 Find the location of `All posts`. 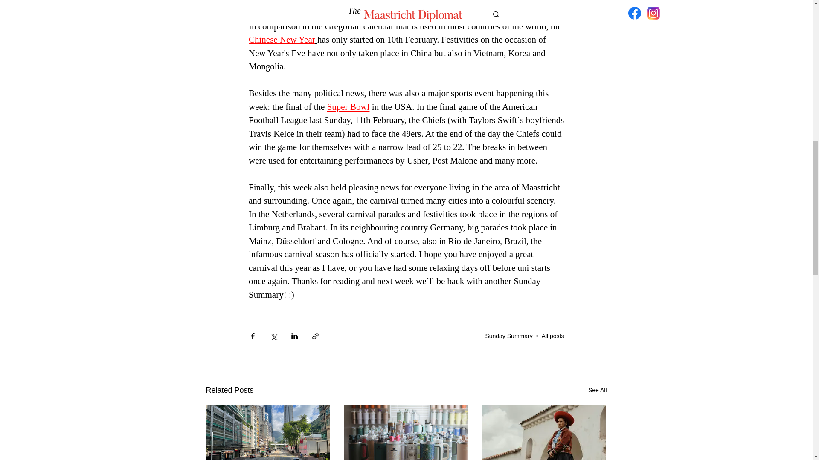

All posts is located at coordinates (553, 335).